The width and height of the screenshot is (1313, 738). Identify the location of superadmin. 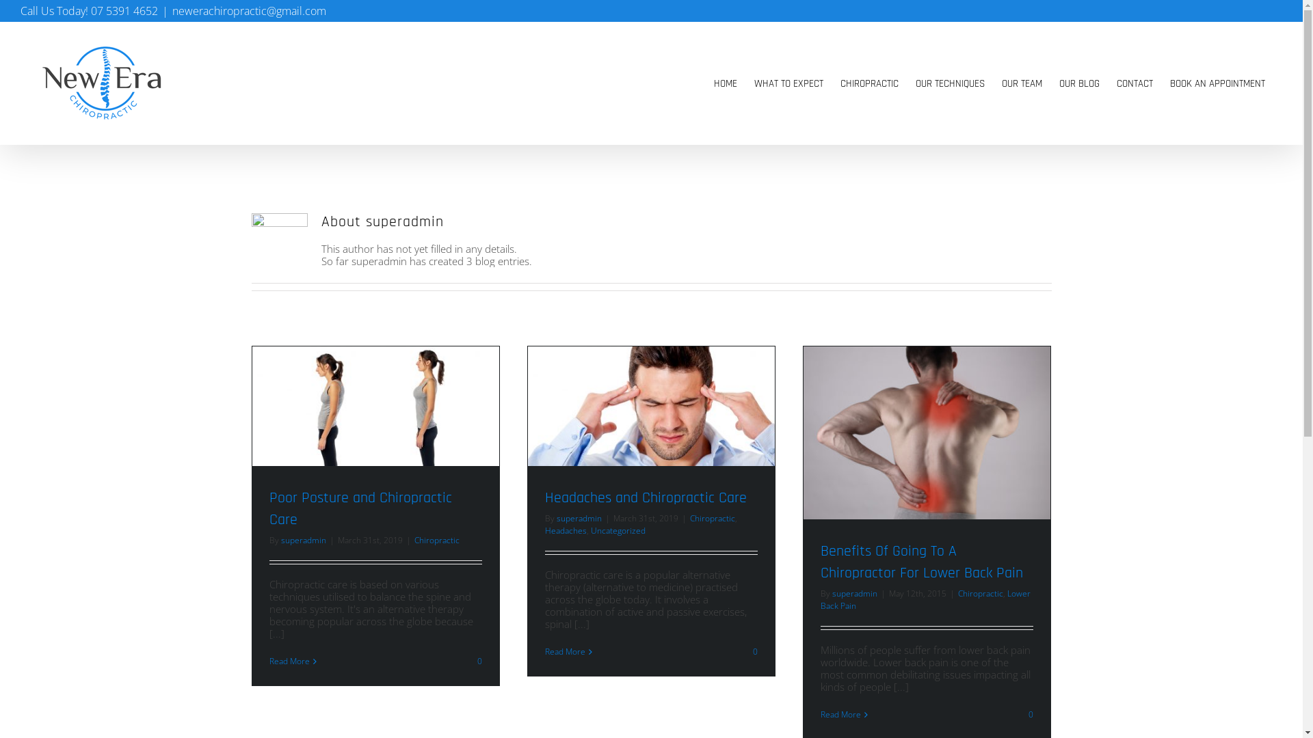
(854, 593).